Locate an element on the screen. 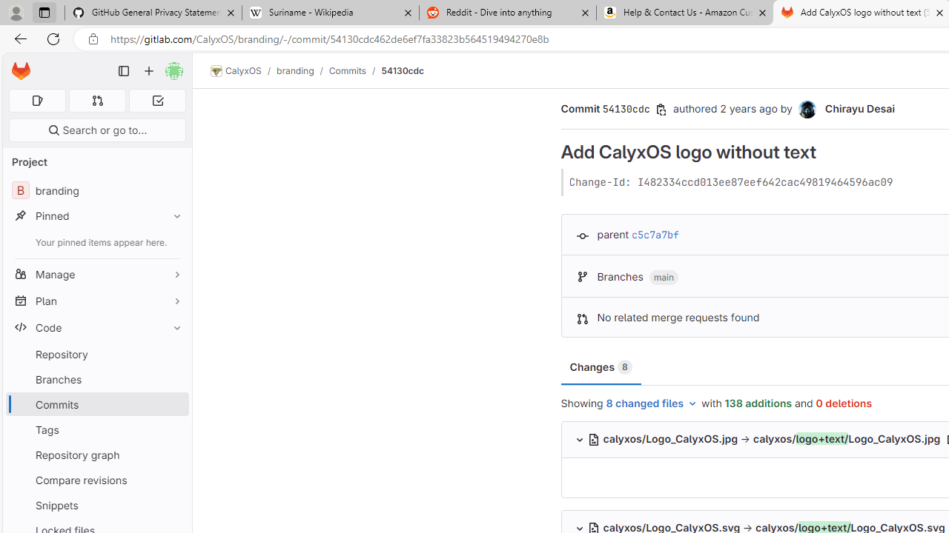  Repository is located at coordinates (96, 354).